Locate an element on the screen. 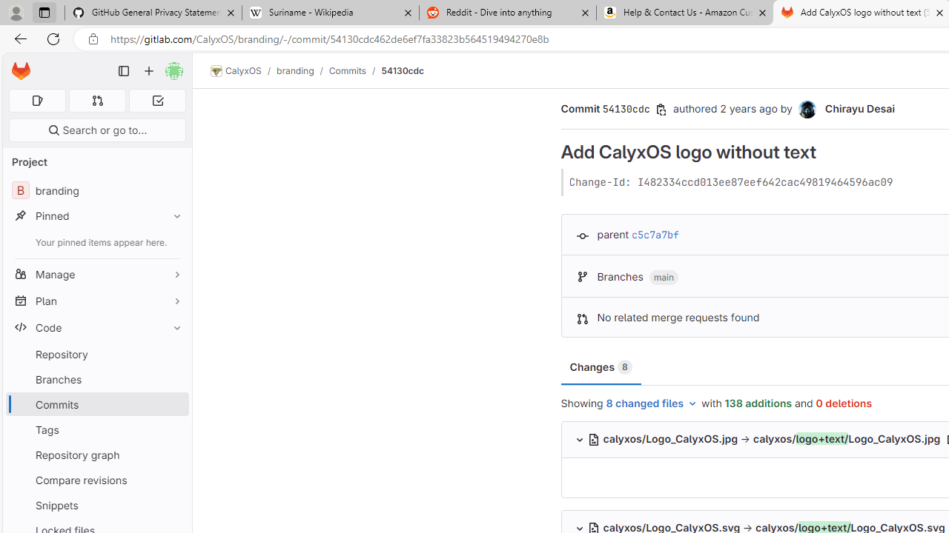  Repository is located at coordinates (96, 354).